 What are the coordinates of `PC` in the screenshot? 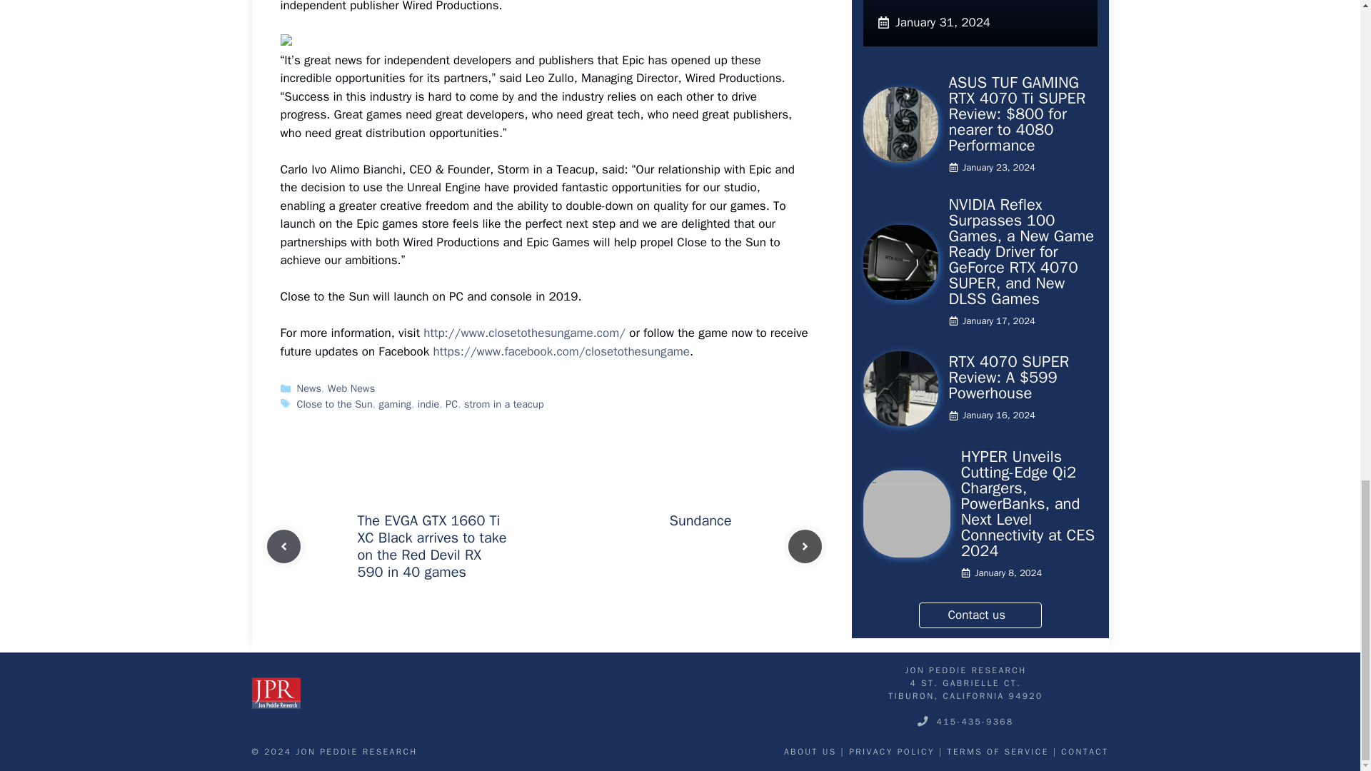 It's located at (451, 404).